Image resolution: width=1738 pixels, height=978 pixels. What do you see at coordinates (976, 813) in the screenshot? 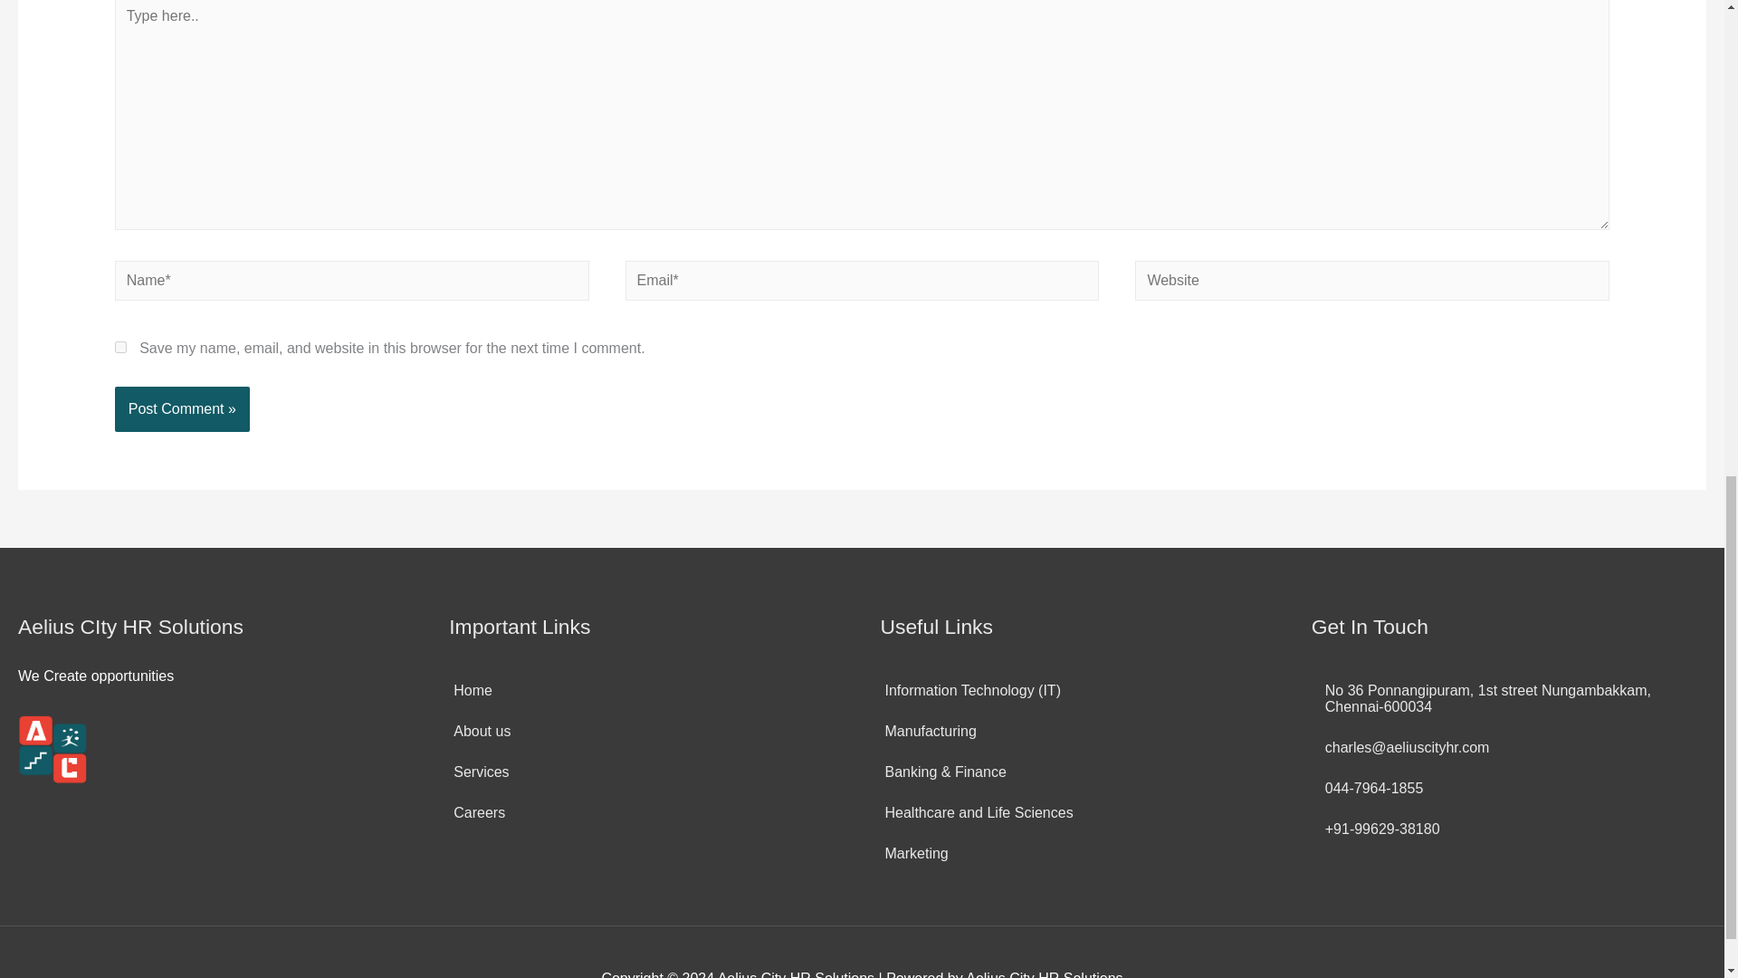
I see `Healthcare and Life Sciences` at bounding box center [976, 813].